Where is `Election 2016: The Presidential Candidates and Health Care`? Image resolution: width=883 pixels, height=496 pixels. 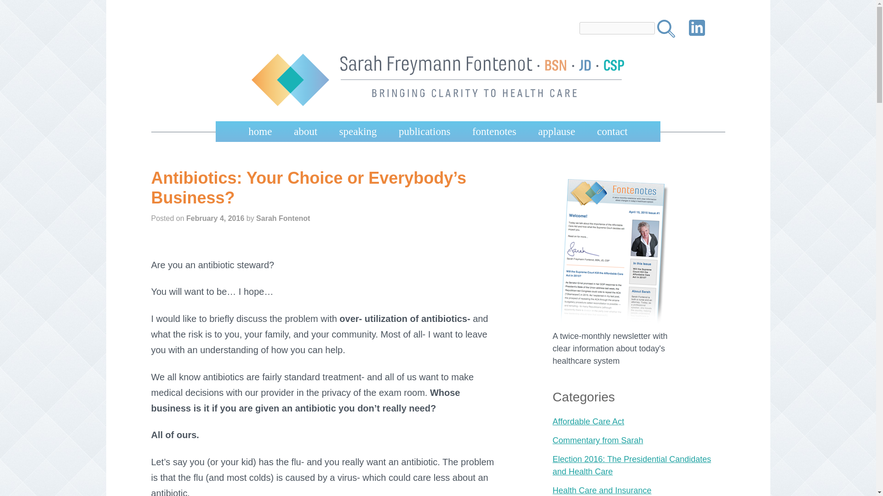 Election 2016: The Presidential Candidates and Health Care is located at coordinates (632, 465).